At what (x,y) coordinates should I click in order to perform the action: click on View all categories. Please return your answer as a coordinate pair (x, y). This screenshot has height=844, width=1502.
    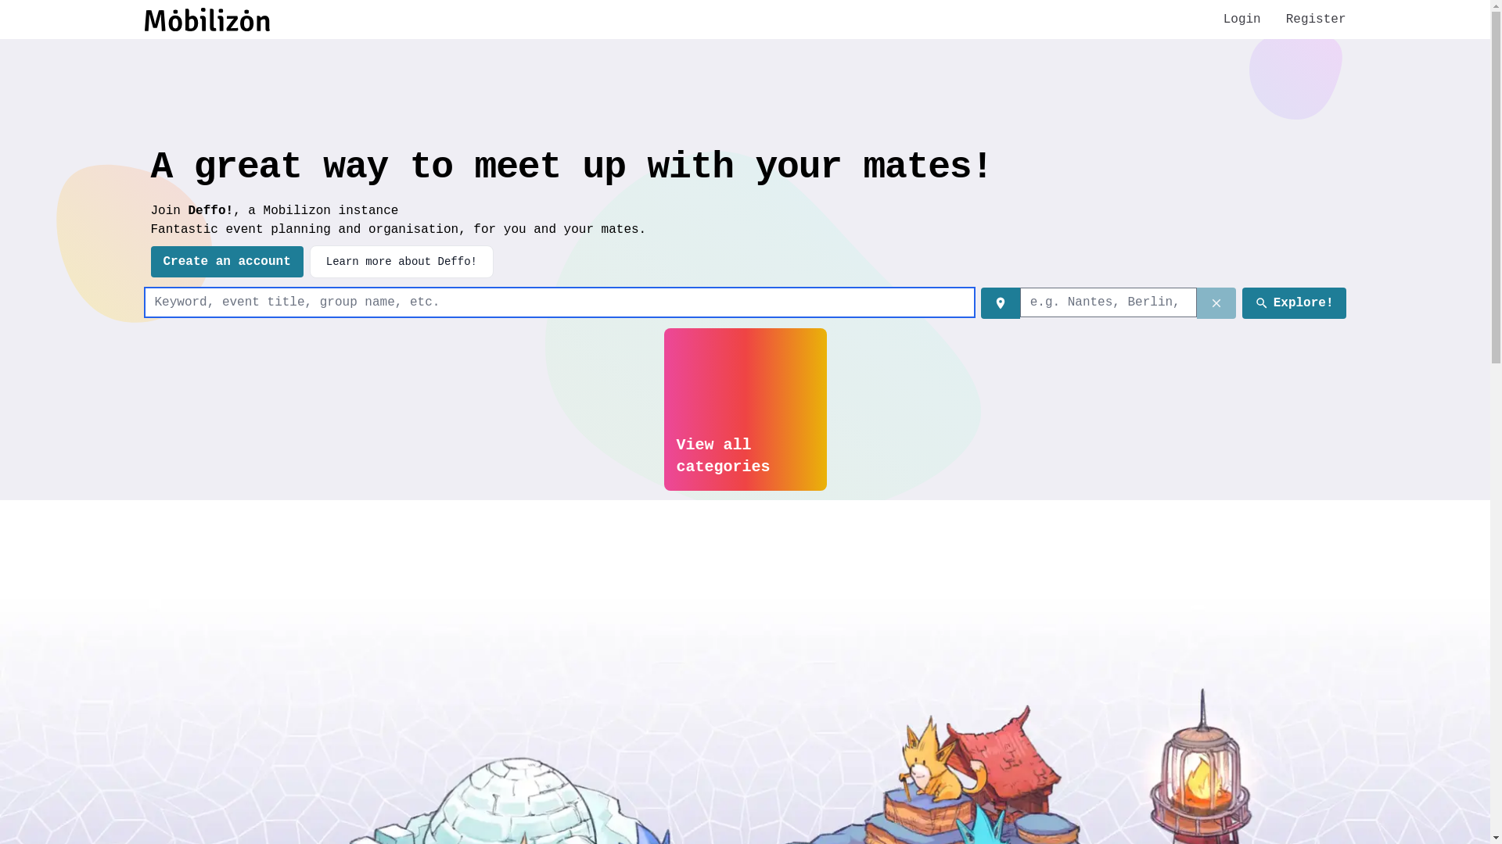
    Looking at the image, I should click on (745, 409).